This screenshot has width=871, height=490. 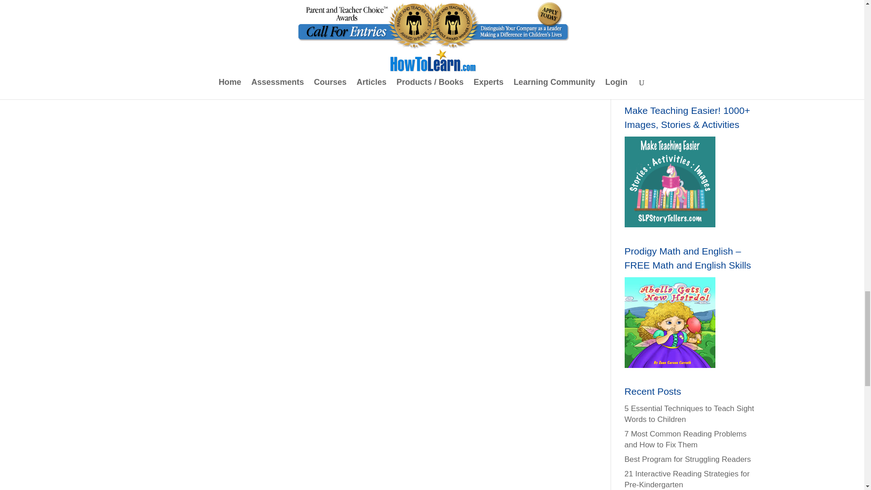 I want to click on 7 Most Common Reading Problems and How to Fix Them, so click(x=685, y=439).